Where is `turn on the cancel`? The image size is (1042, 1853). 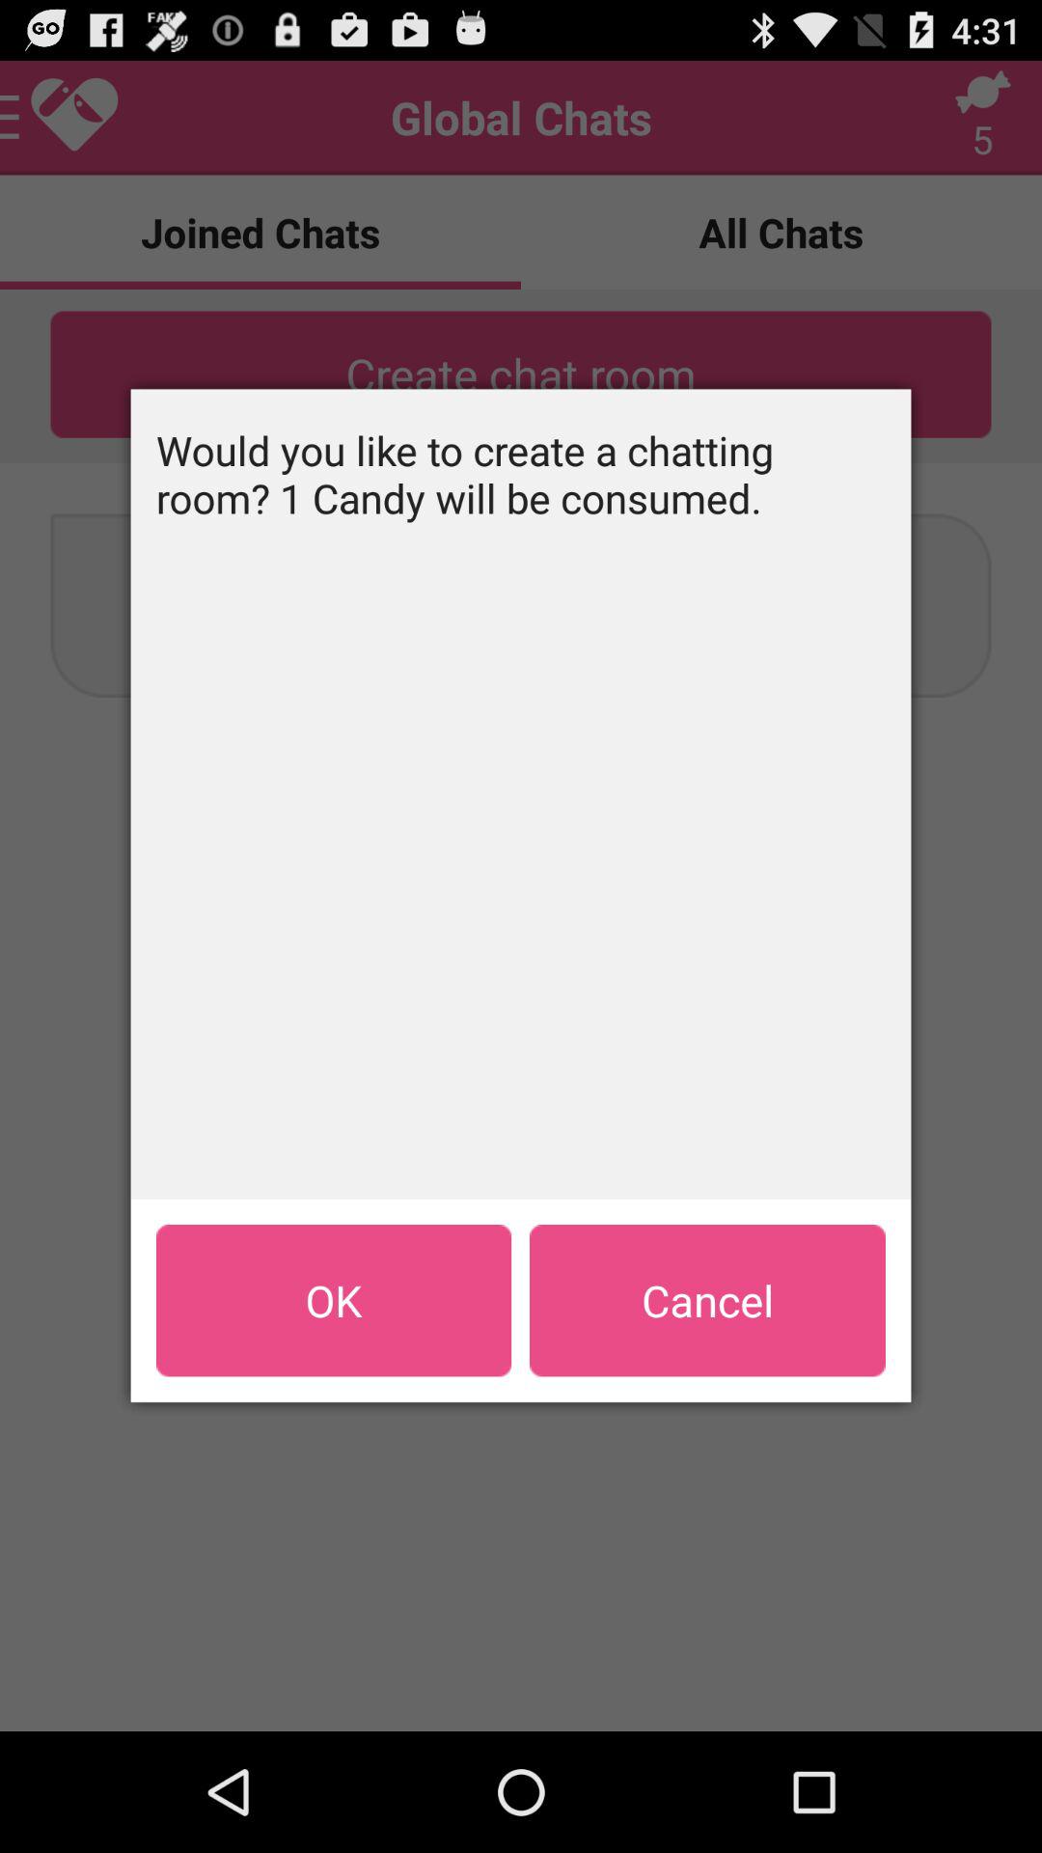
turn on the cancel is located at coordinates (707, 1300).